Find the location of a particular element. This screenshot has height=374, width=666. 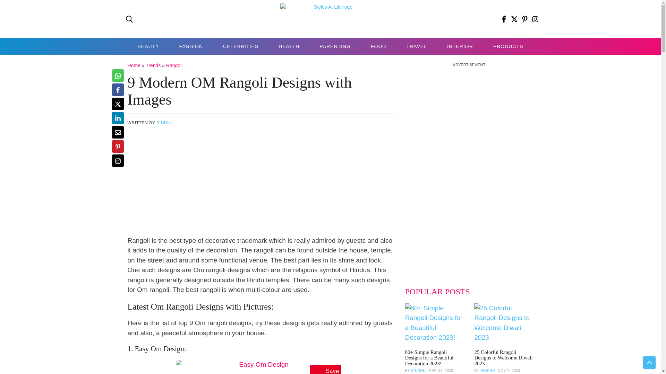

SINDHU is located at coordinates (165, 123).